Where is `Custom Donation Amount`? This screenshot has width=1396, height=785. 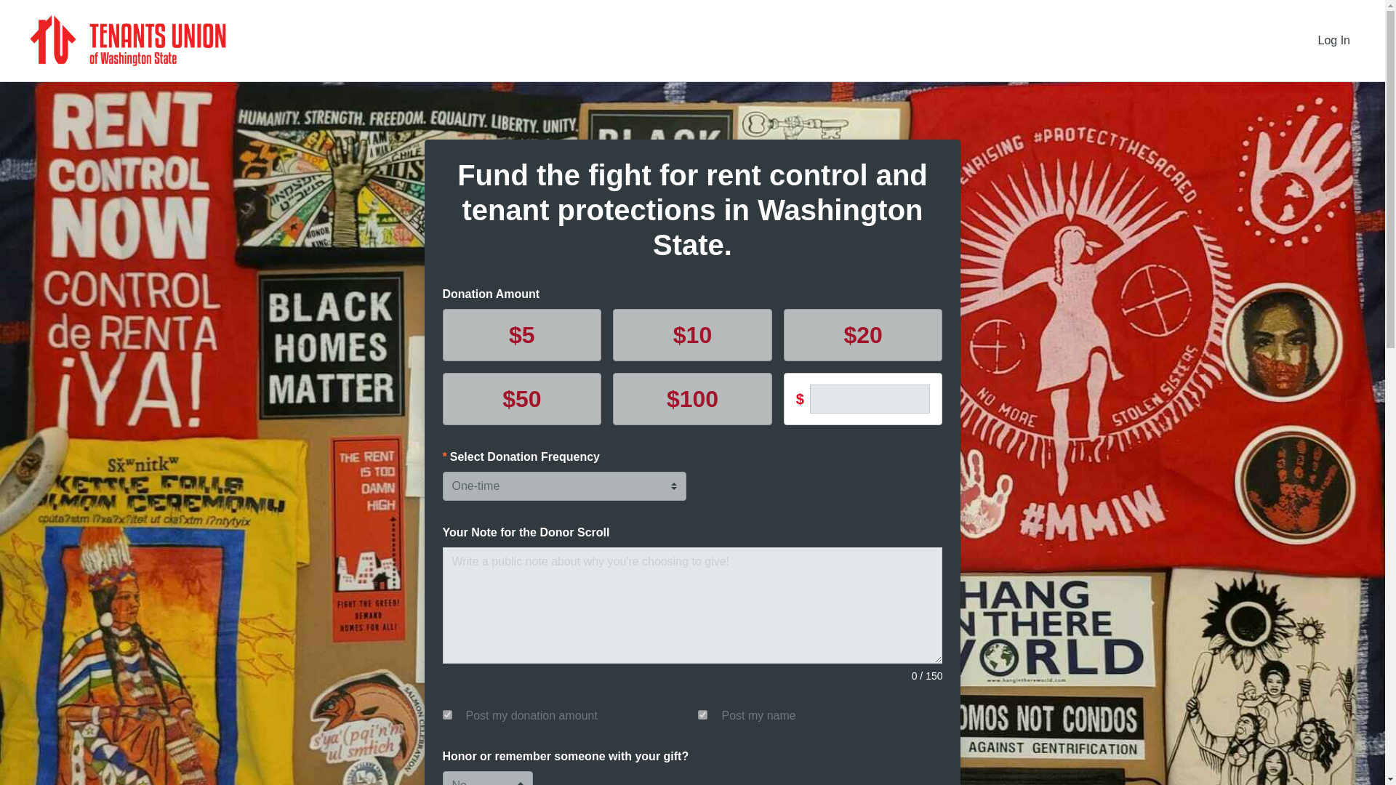
Custom Donation Amount is located at coordinates (870, 399).